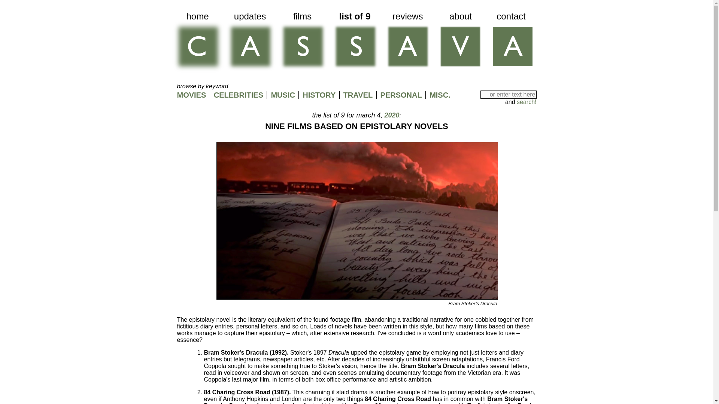 The width and height of the screenshot is (719, 404). Describe the element at coordinates (283, 95) in the screenshot. I see `MUSIC` at that location.